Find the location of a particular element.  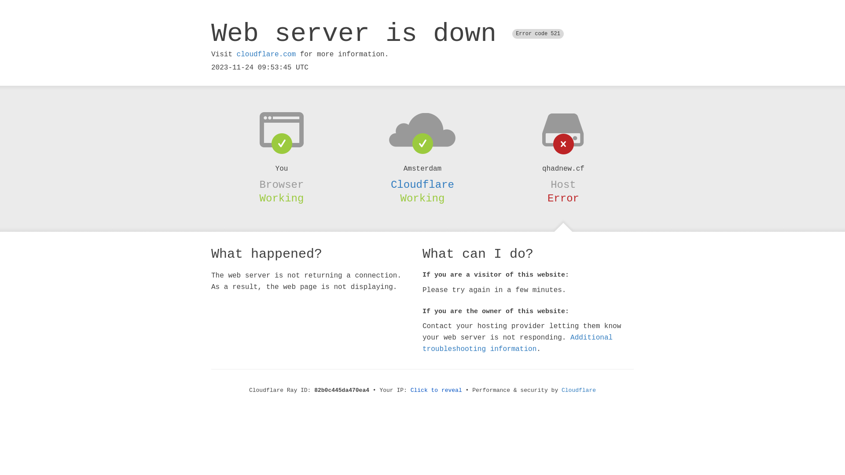

Additional troubleshooting information is located at coordinates (518, 343).